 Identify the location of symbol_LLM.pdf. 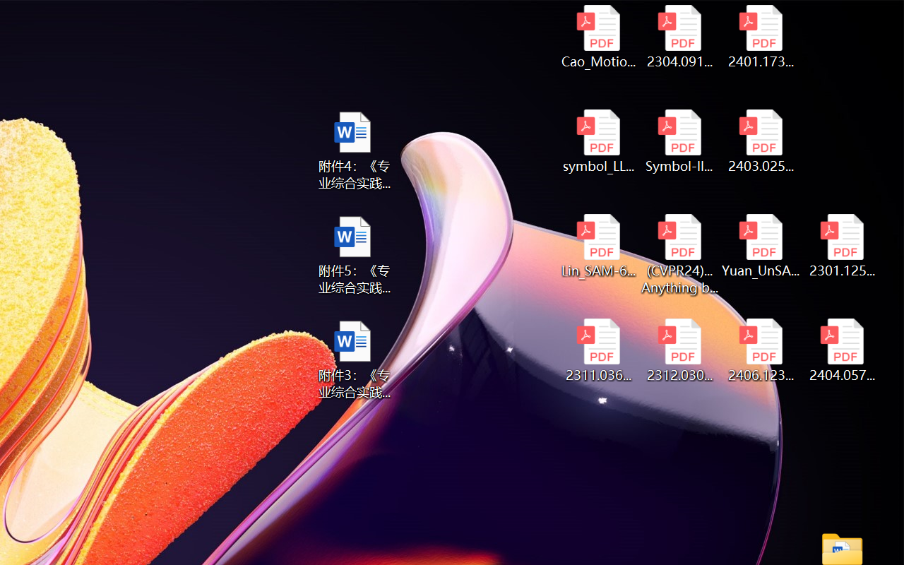
(597, 141).